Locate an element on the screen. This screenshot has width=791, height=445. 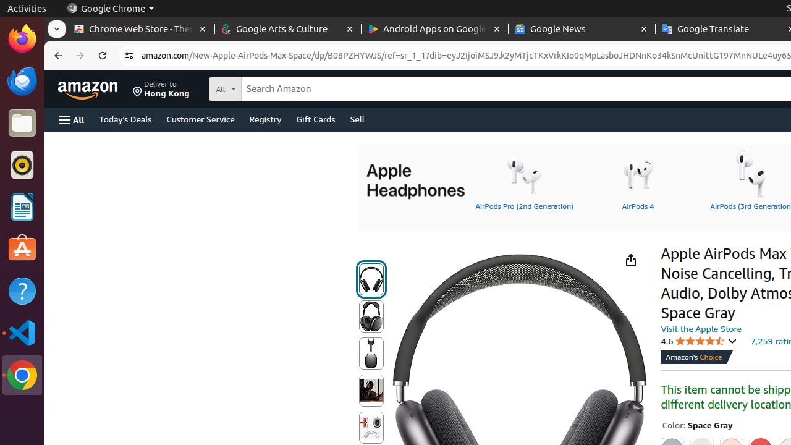
Firefox Web Browser is located at coordinates (22, 39).